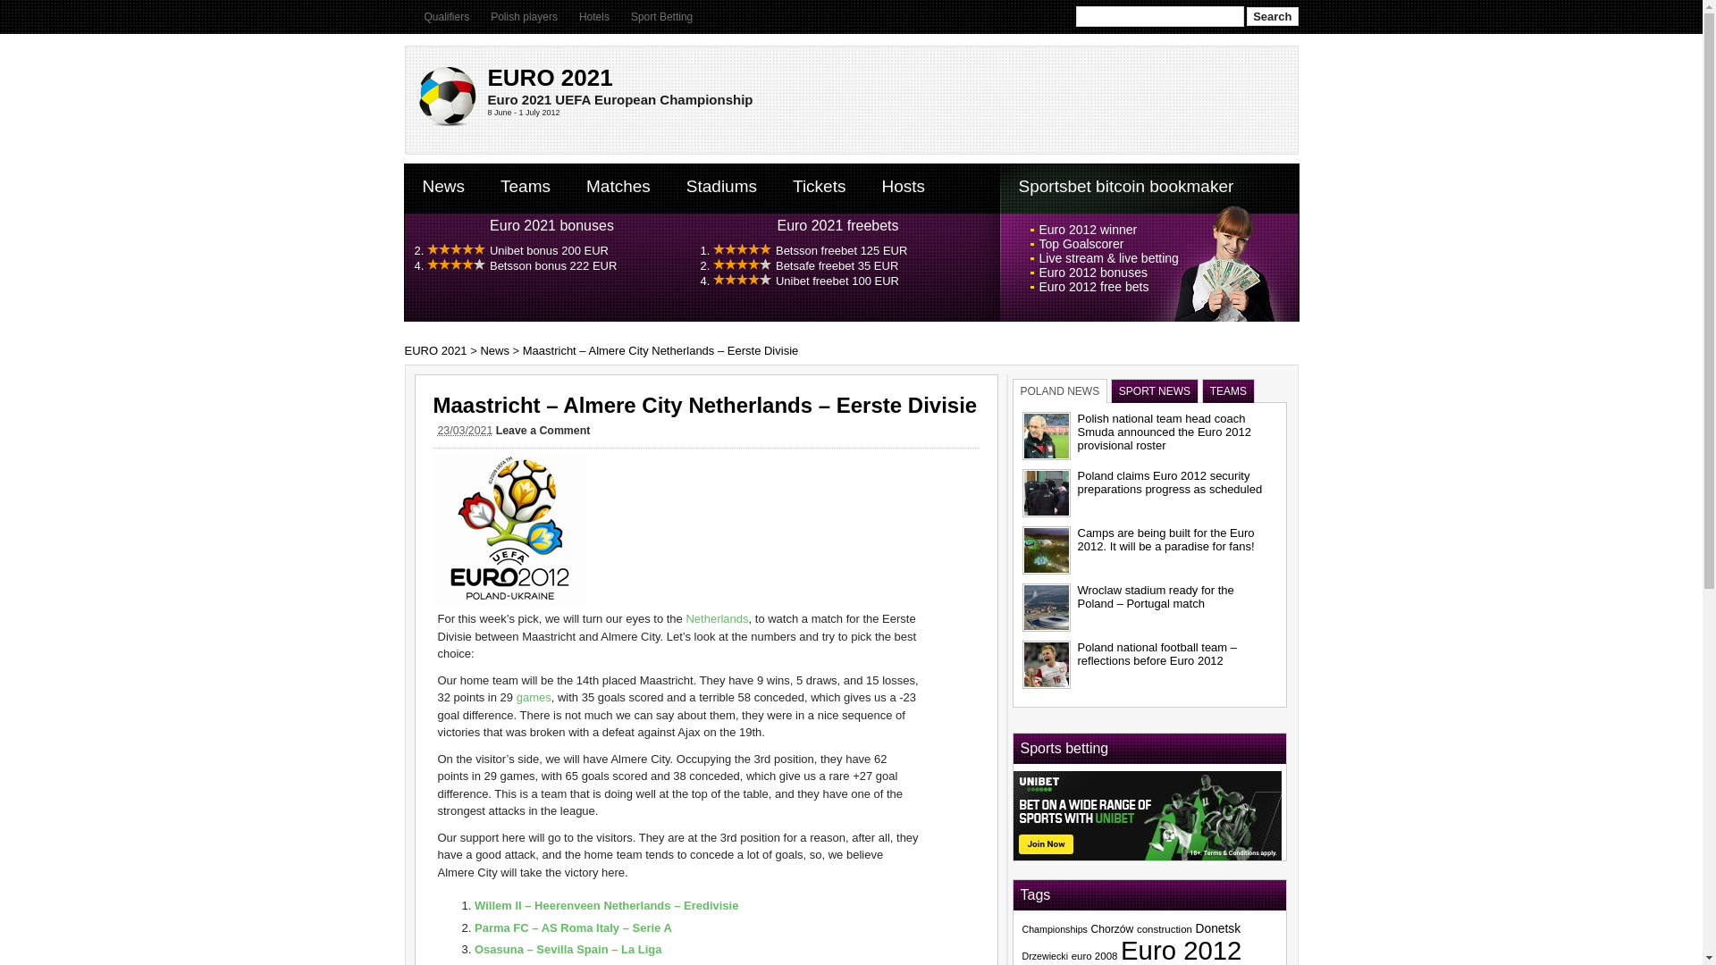 The height and width of the screenshot is (965, 1716). What do you see at coordinates (819, 186) in the screenshot?
I see `Tickets` at bounding box center [819, 186].